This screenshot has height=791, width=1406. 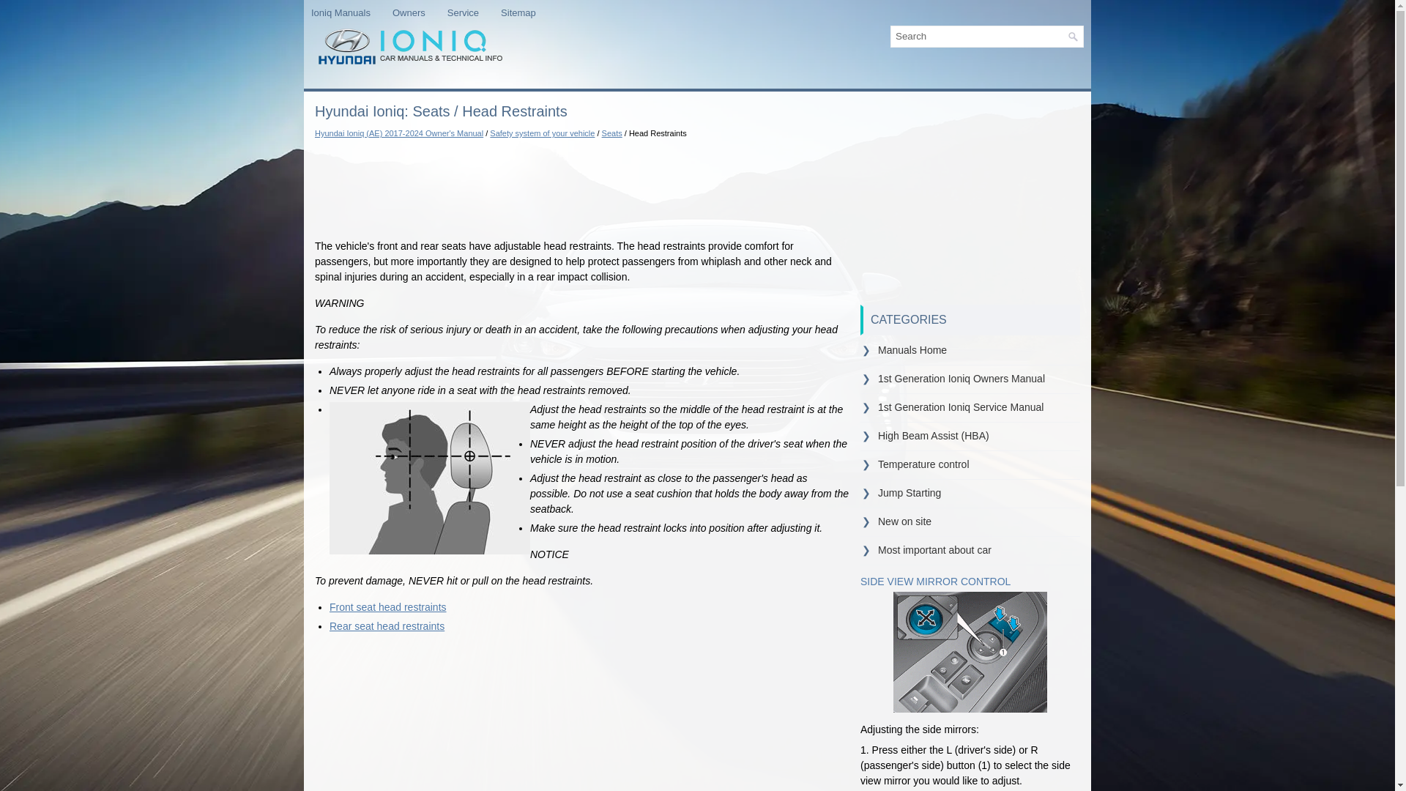 I want to click on Manuals Home, so click(x=912, y=350).